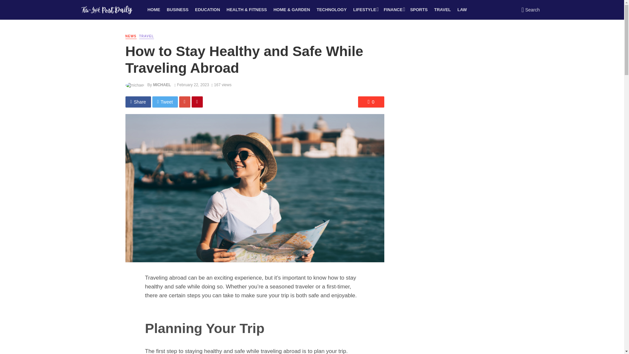 This screenshot has width=629, height=354. I want to click on Share on Facebook, so click(138, 102).